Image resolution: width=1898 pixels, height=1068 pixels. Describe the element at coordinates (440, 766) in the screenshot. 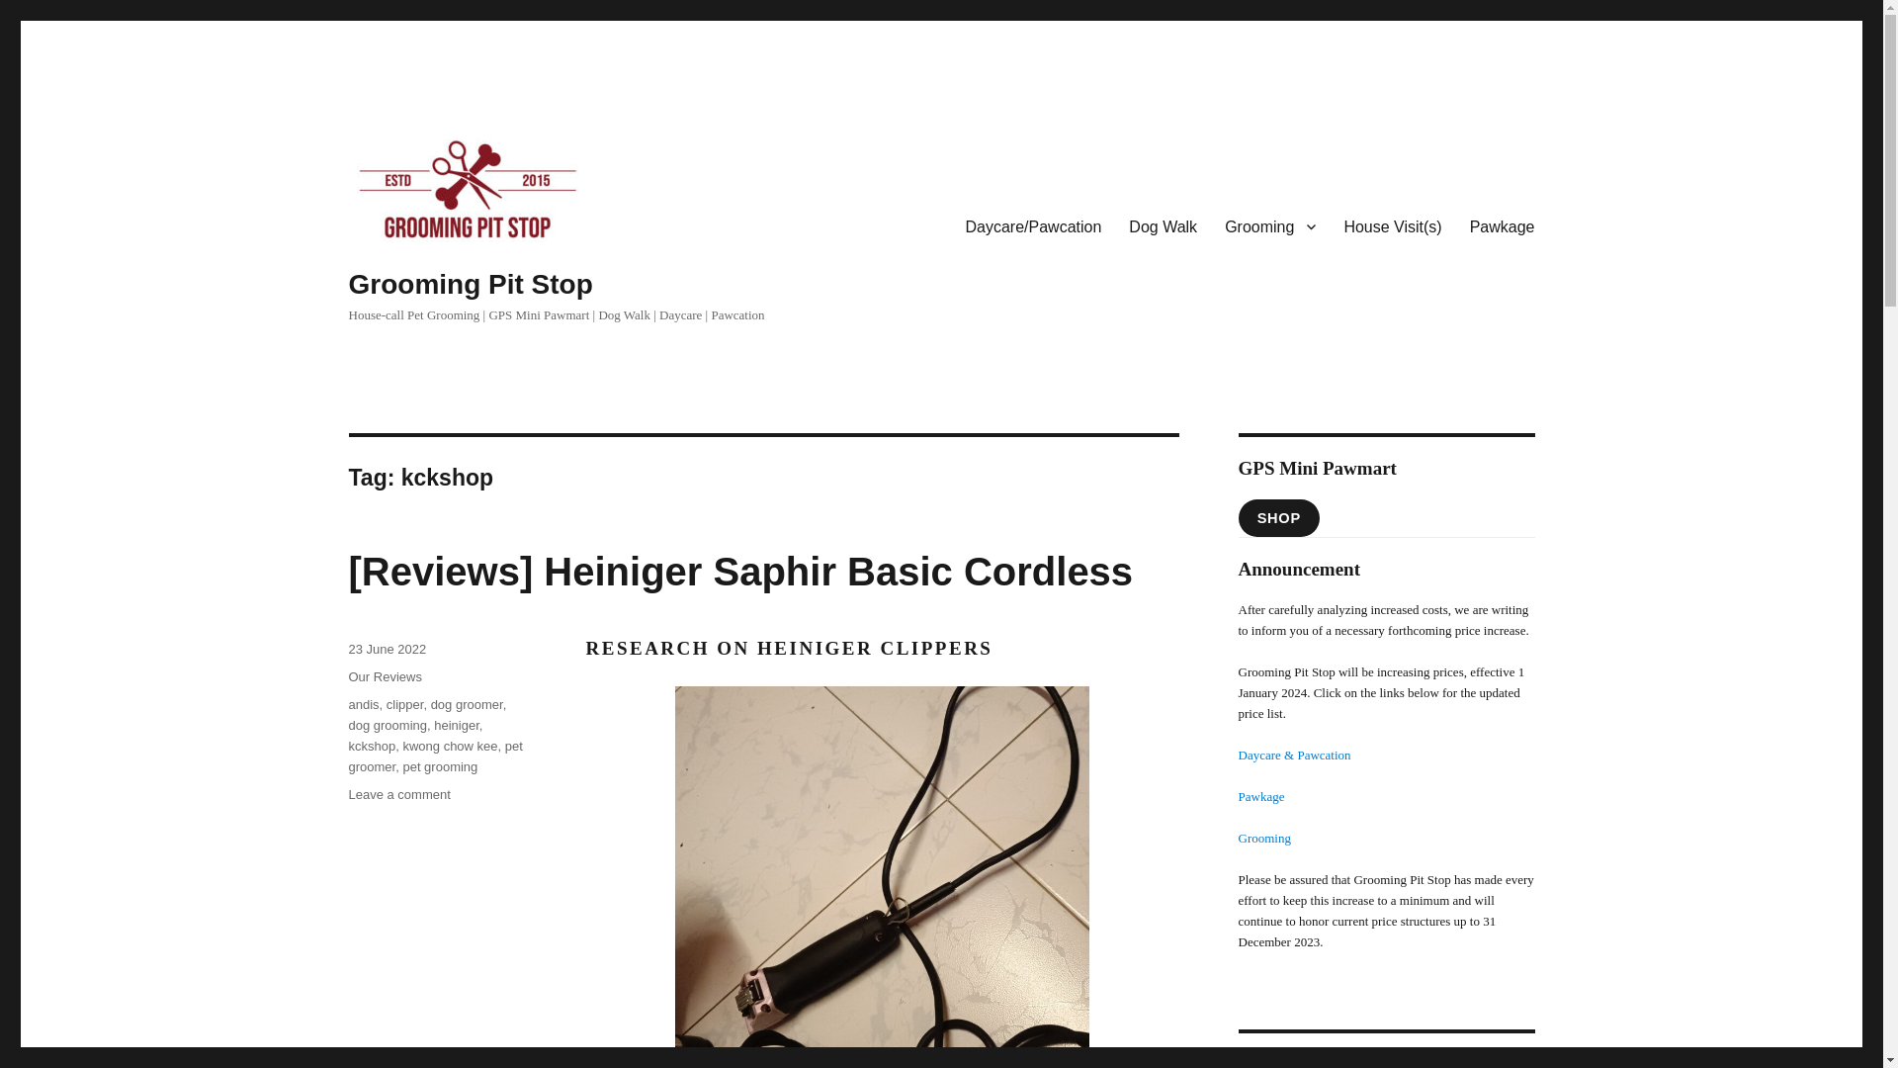

I see `pet grooming` at that location.